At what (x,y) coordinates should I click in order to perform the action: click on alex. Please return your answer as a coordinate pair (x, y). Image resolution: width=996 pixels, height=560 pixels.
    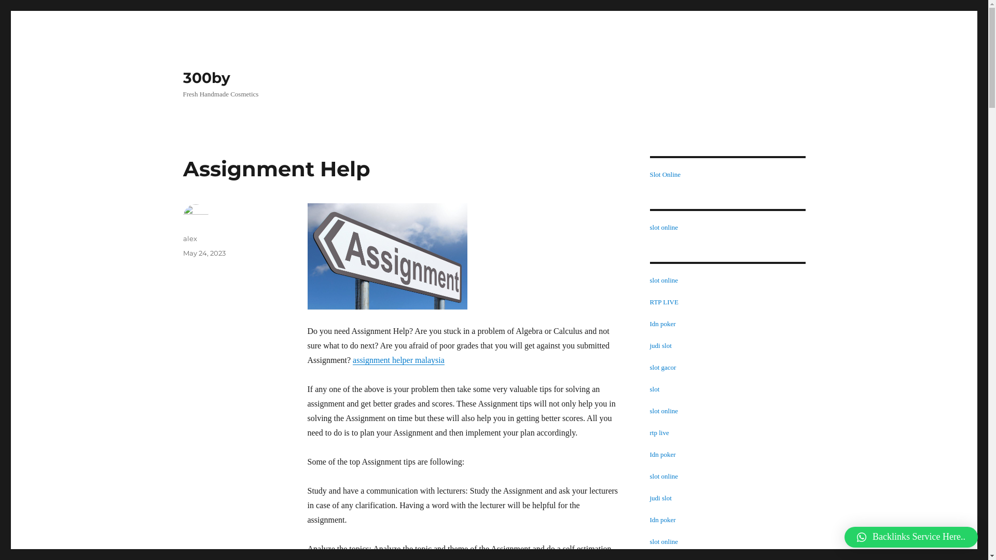
    Looking at the image, I should click on (190, 239).